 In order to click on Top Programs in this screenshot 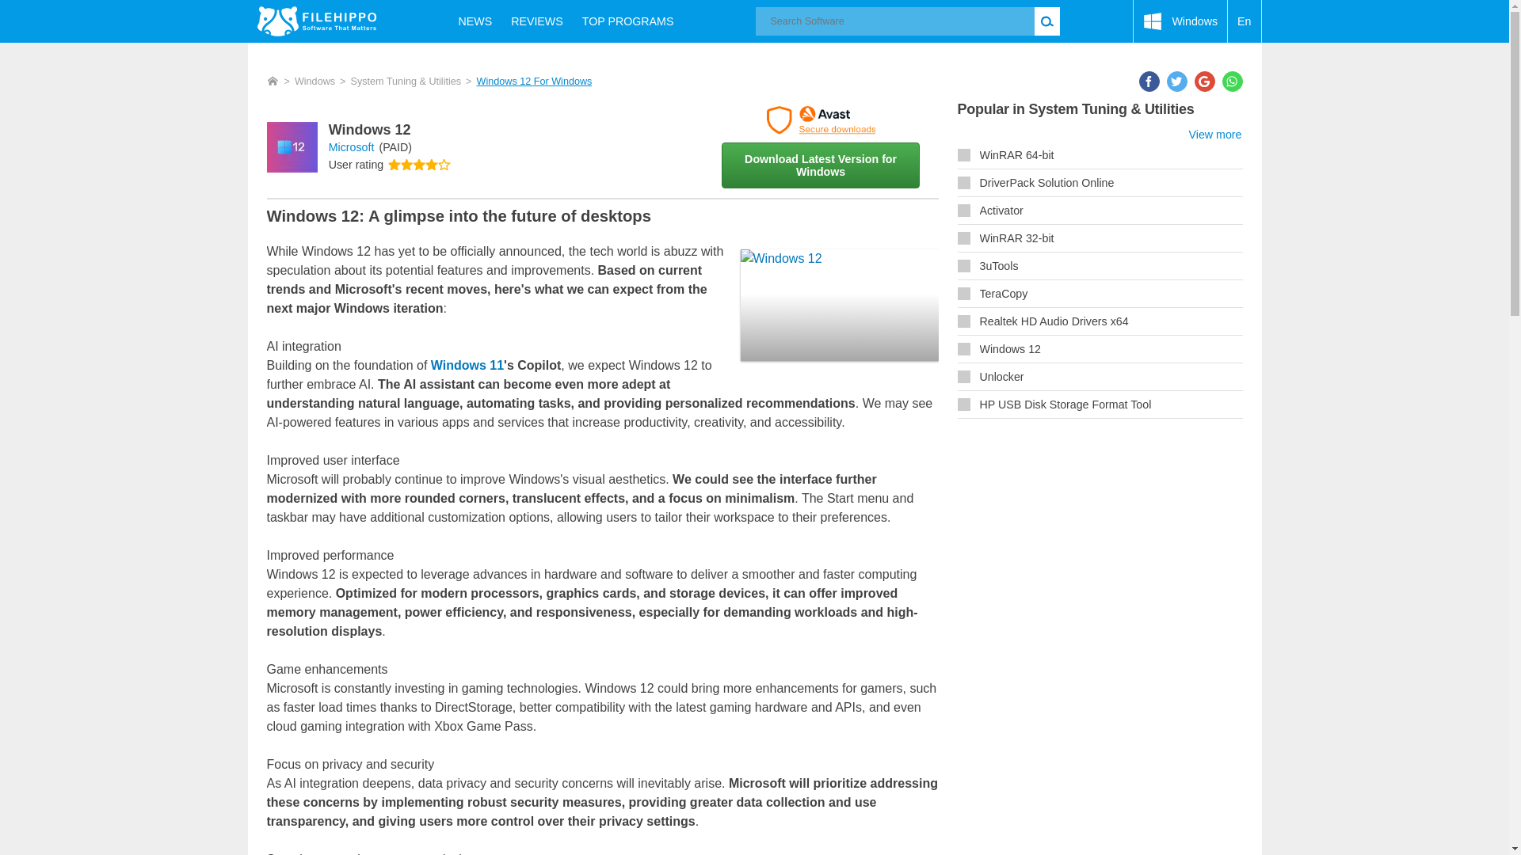, I will do `click(627, 21)`.